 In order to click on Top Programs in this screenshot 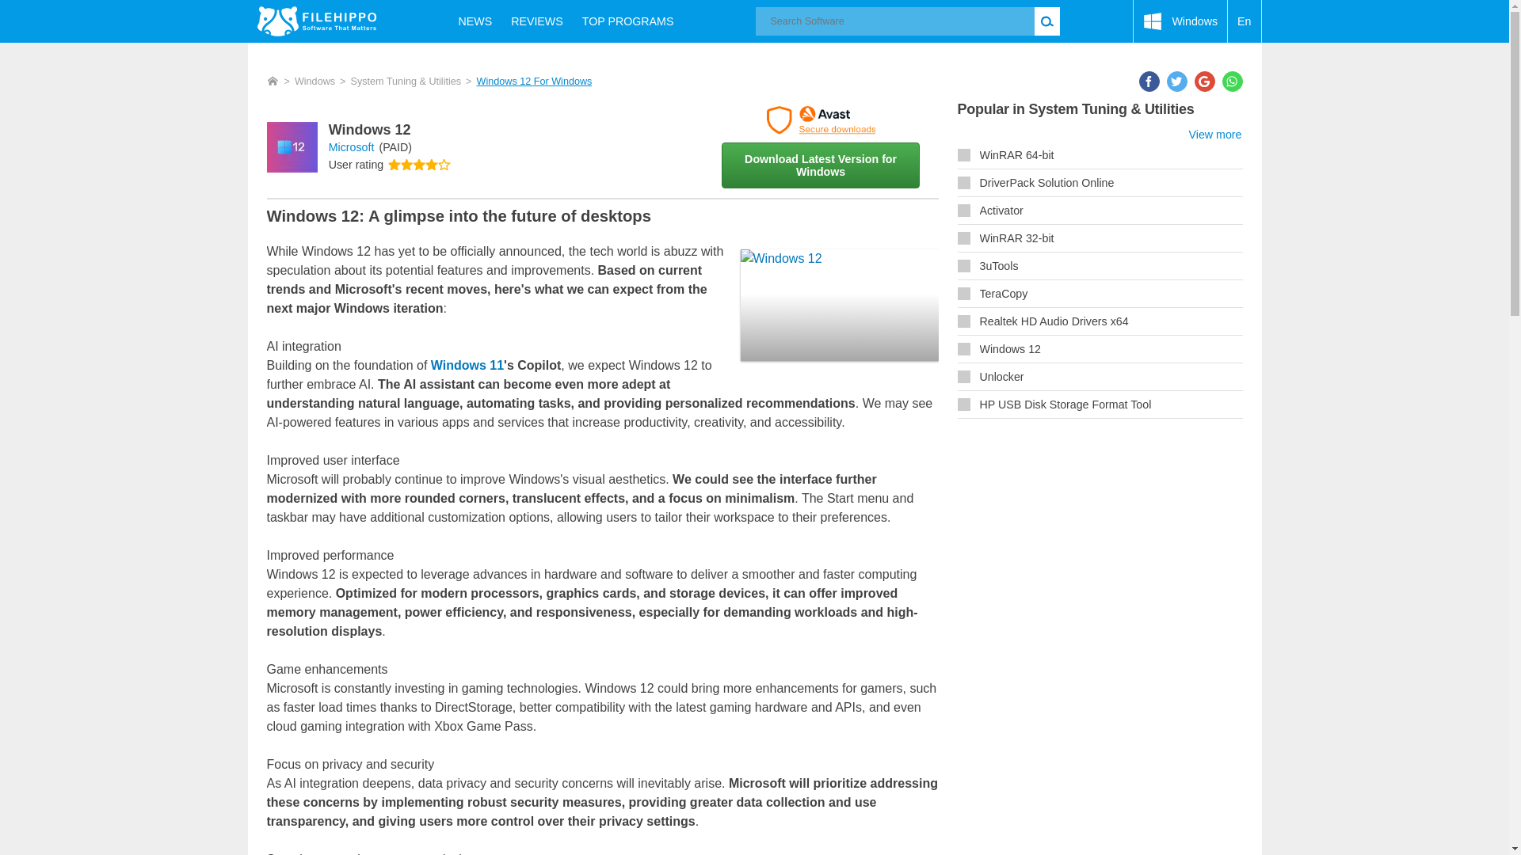, I will do `click(627, 21)`.